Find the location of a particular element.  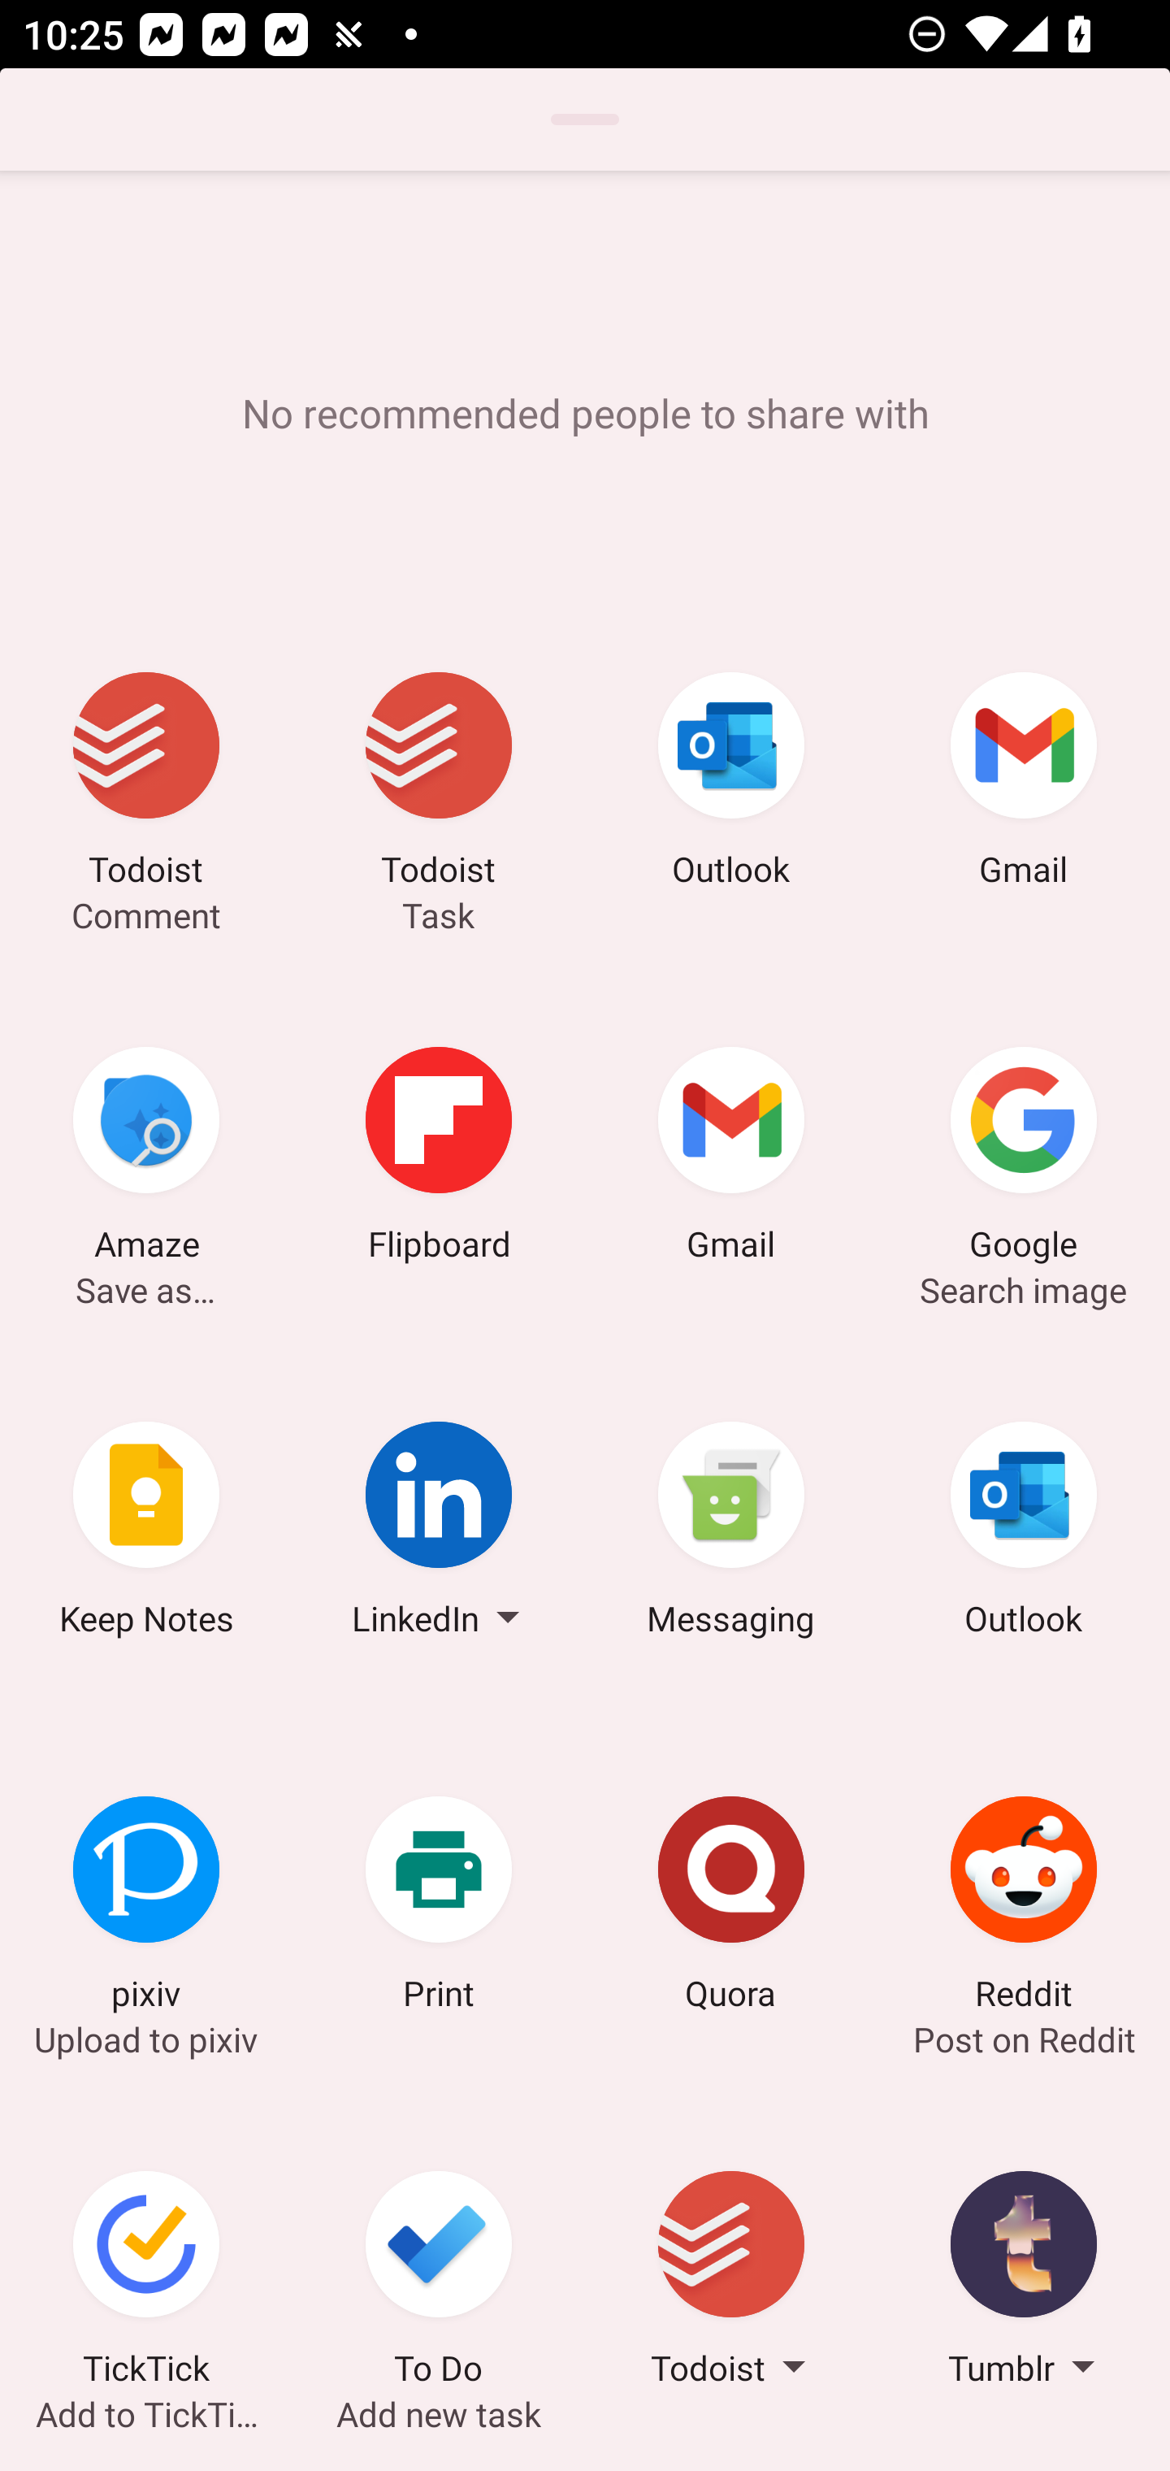

Gmail is located at coordinates (731, 1158).